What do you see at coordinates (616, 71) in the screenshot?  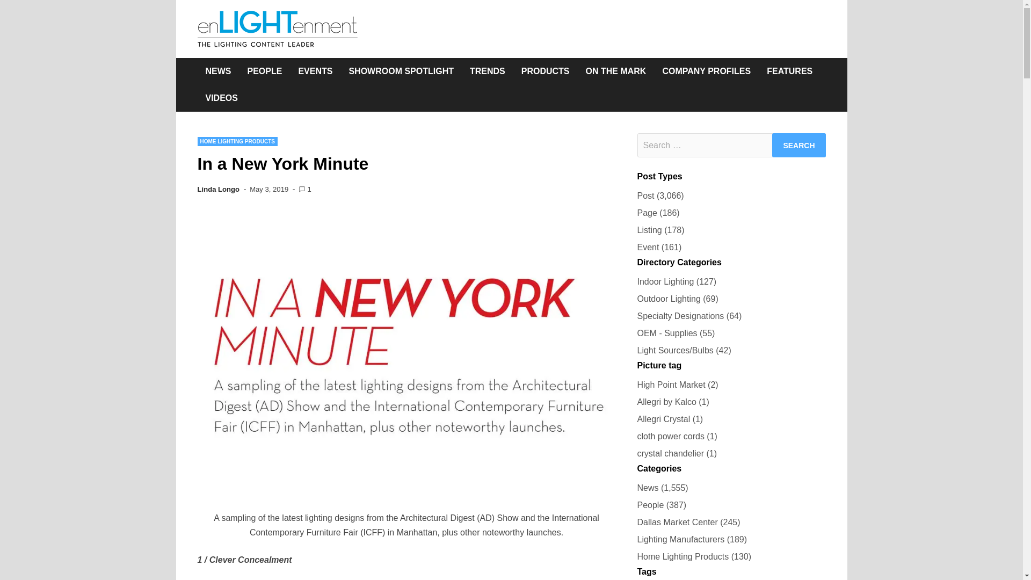 I see `ON THE MARK` at bounding box center [616, 71].